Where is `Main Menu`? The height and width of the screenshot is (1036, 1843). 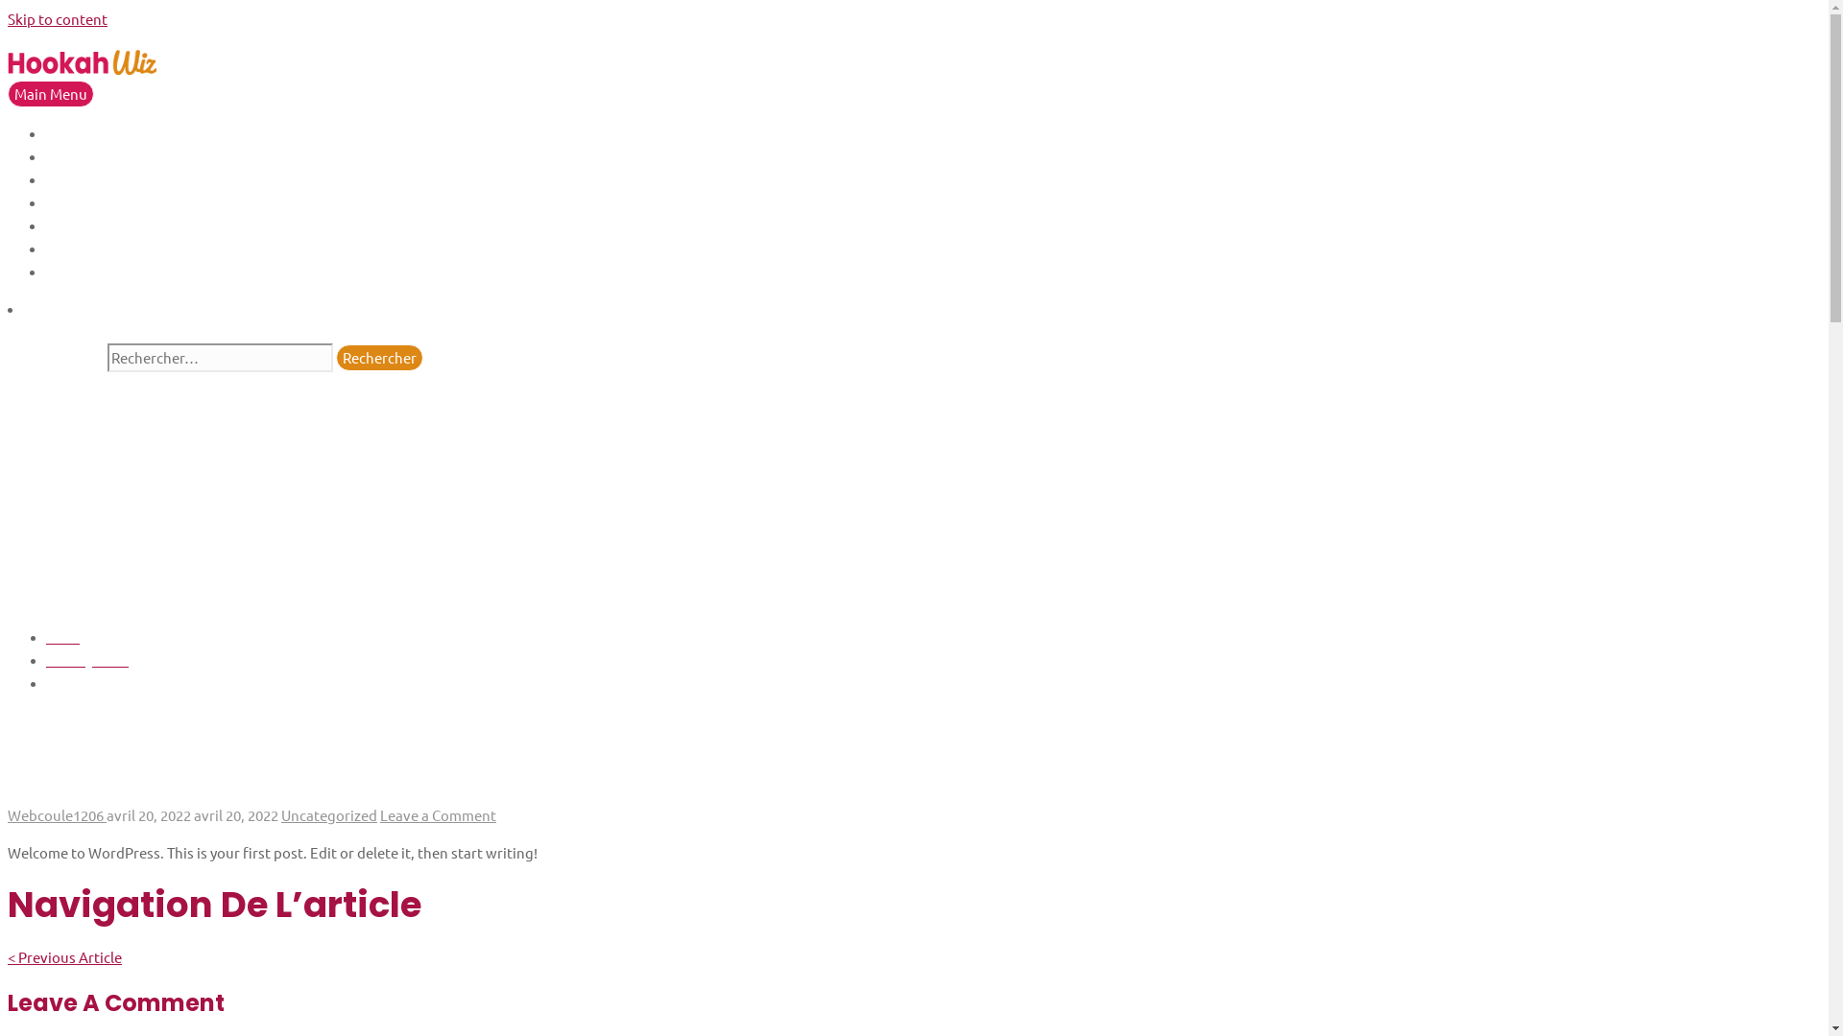 Main Menu is located at coordinates (51, 94).